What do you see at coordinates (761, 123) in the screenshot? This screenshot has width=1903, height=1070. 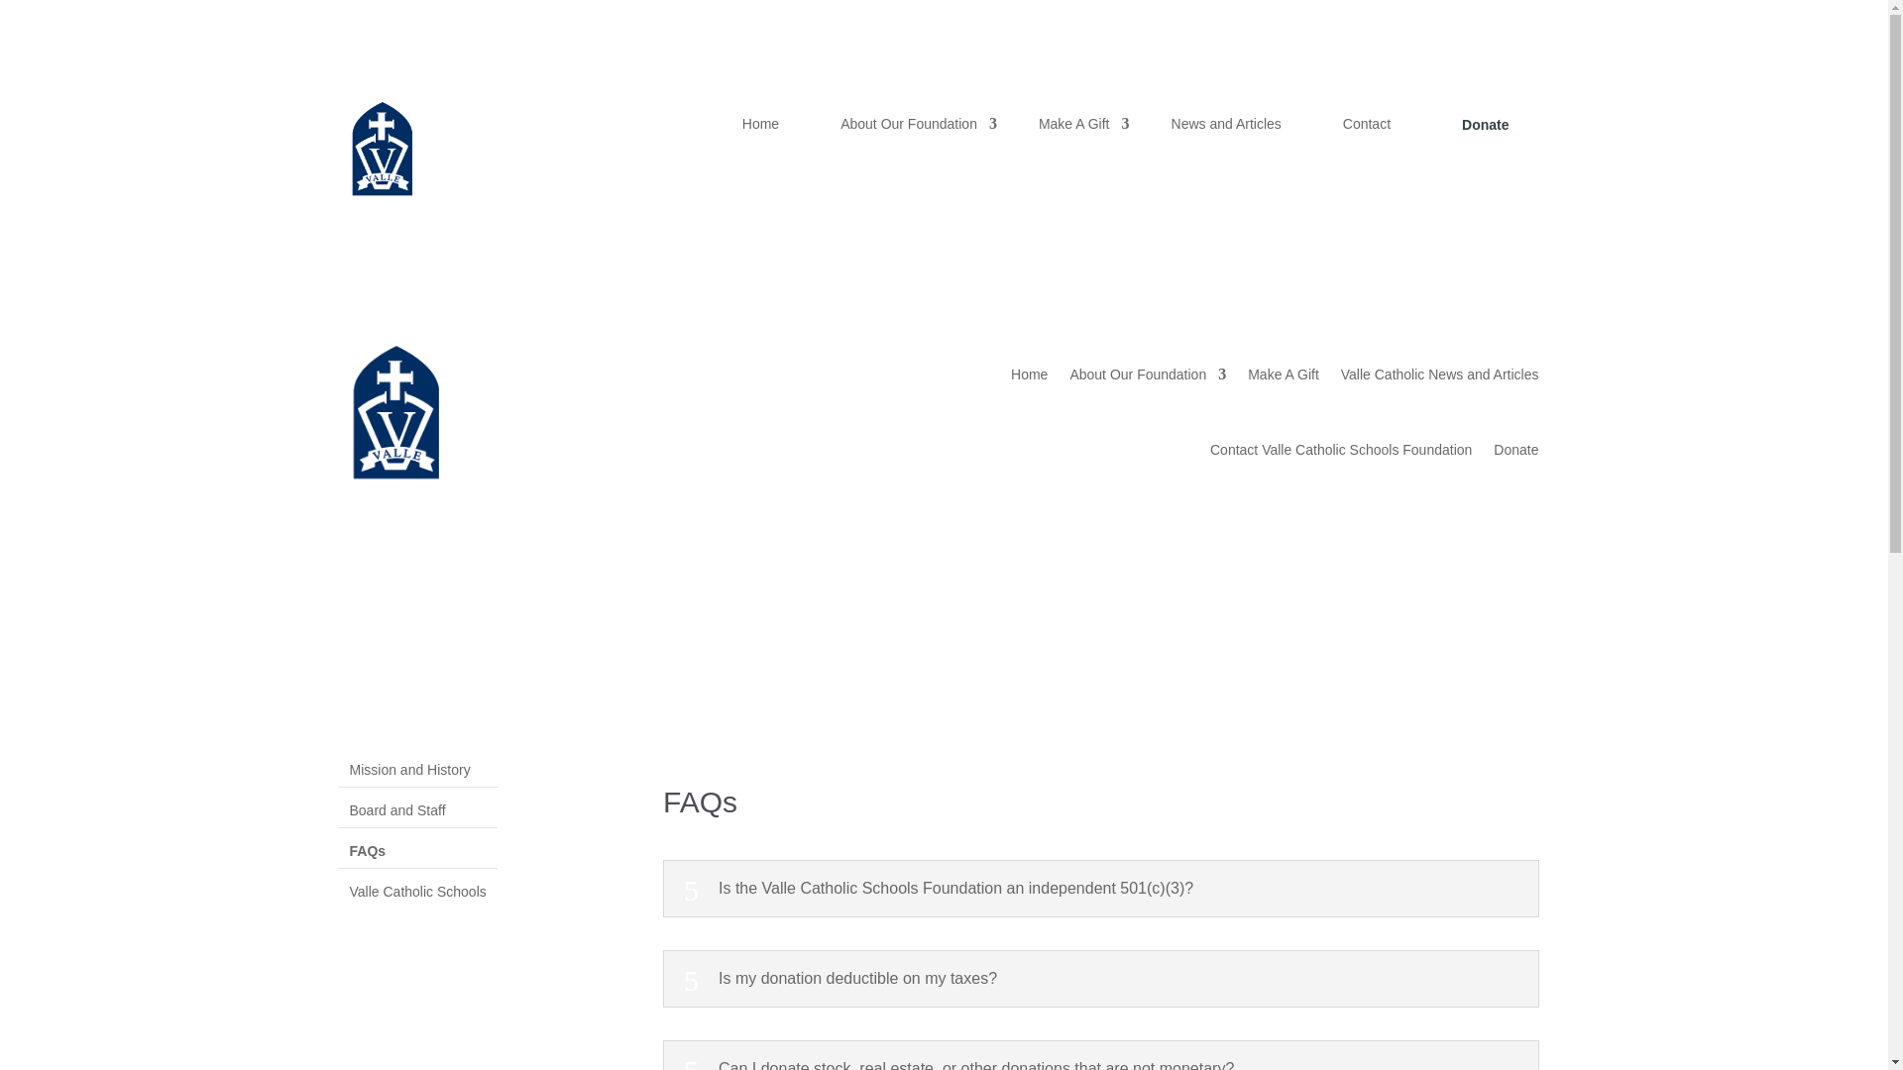 I see `Home` at bounding box center [761, 123].